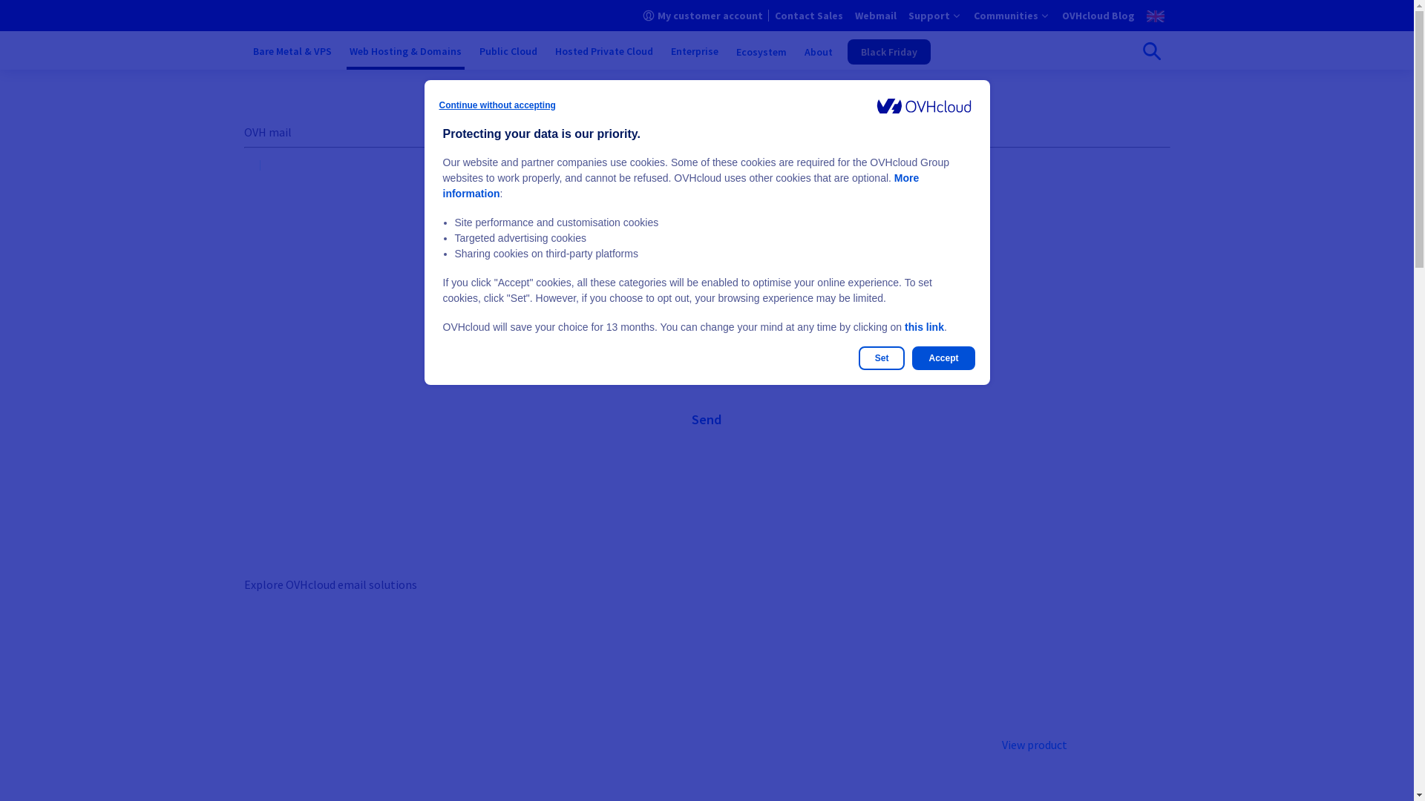  I want to click on Enterprise, so click(695, 52).